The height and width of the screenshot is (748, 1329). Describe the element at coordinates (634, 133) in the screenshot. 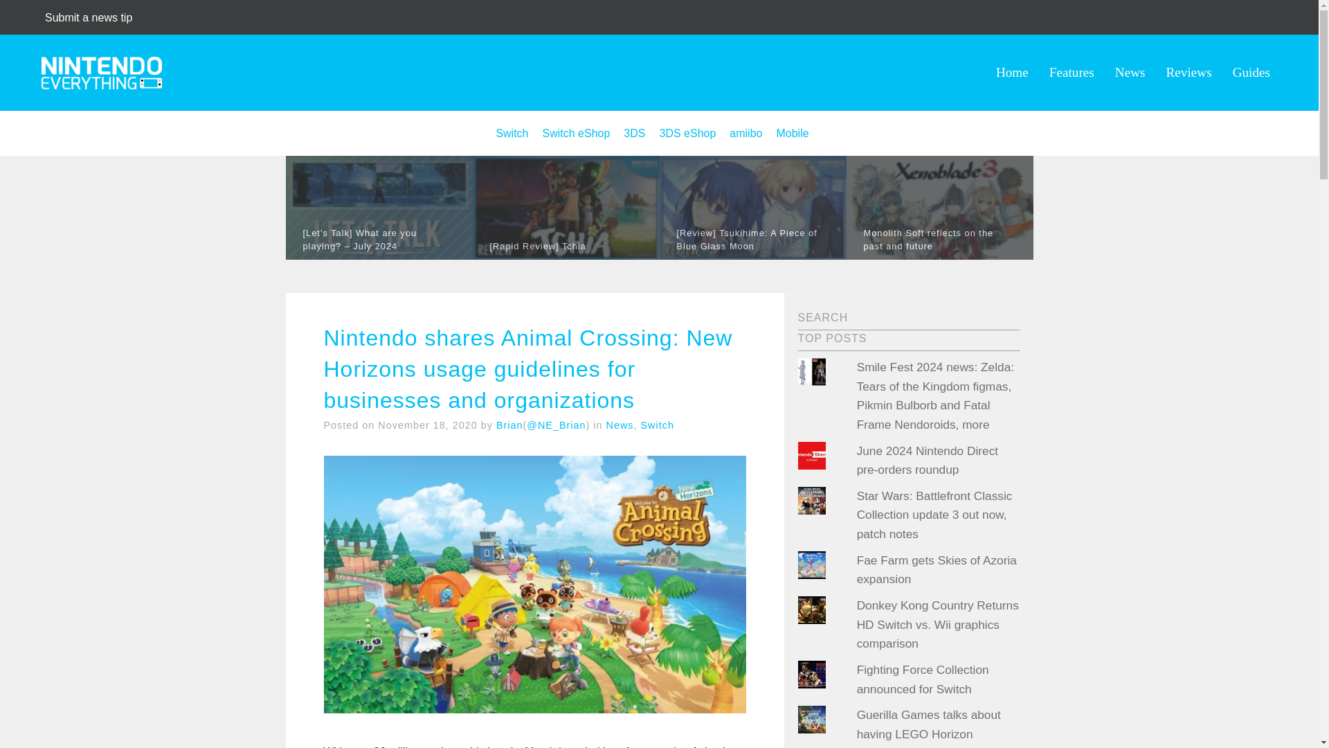

I see `3DS` at that location.